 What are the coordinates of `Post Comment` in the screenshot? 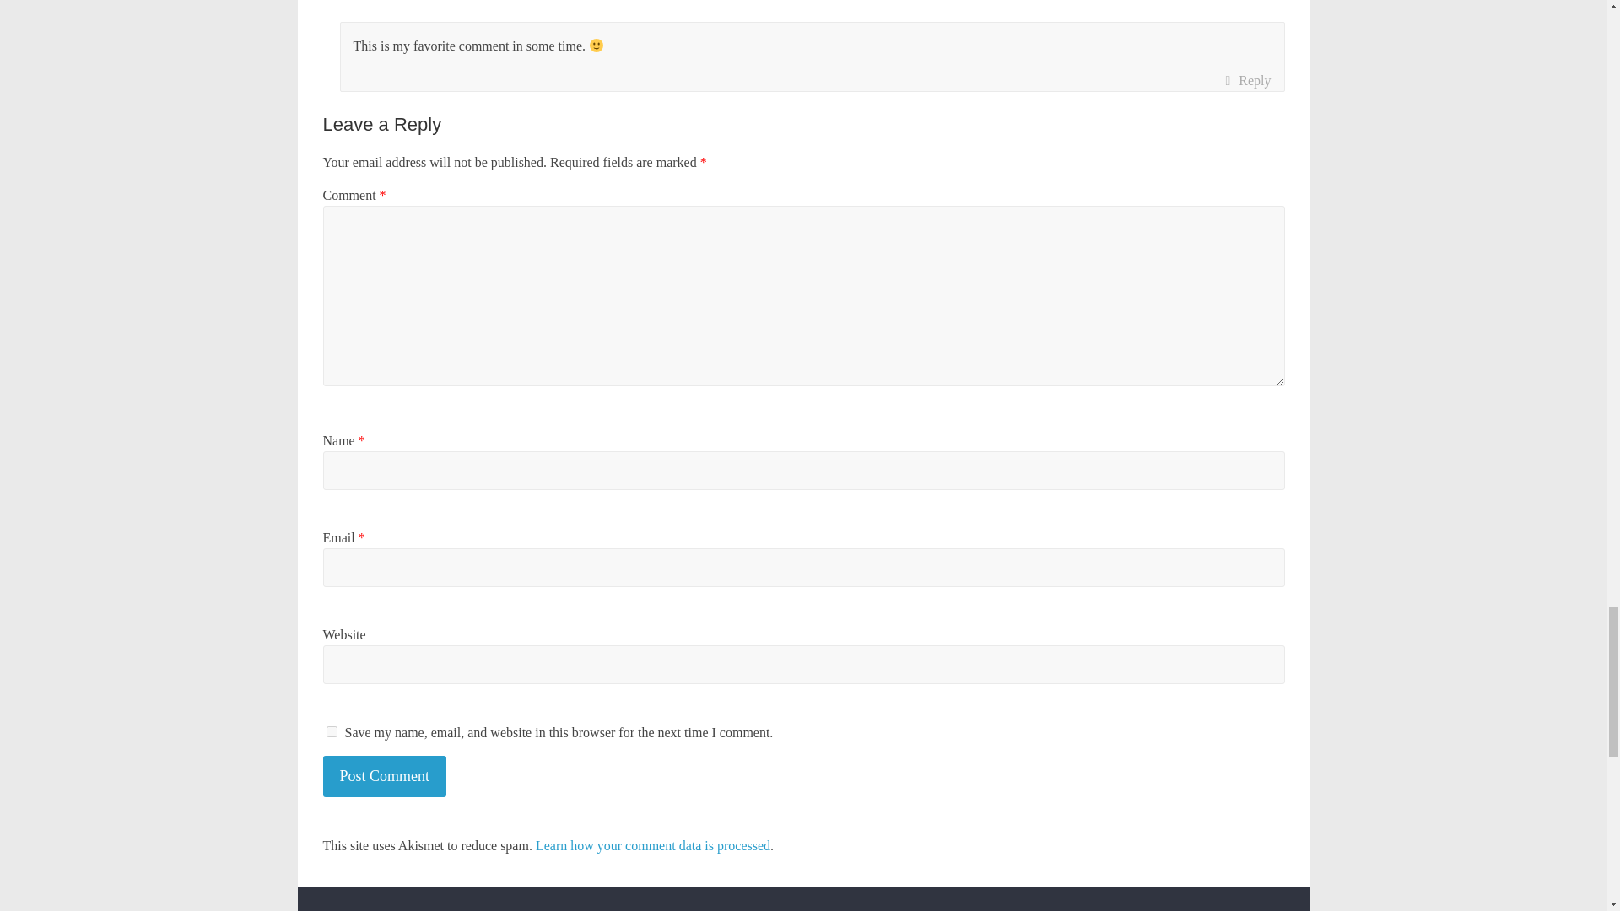 It's located at (385, 776).